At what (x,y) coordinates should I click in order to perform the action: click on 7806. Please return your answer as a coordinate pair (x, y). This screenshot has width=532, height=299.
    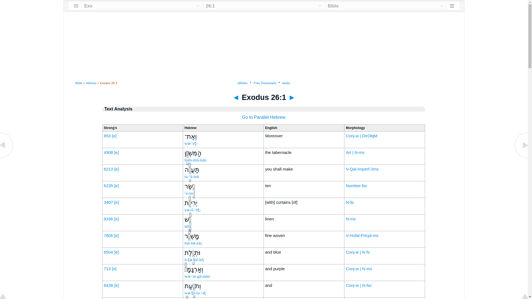
    Looking at the image, I should click on (108, 235).